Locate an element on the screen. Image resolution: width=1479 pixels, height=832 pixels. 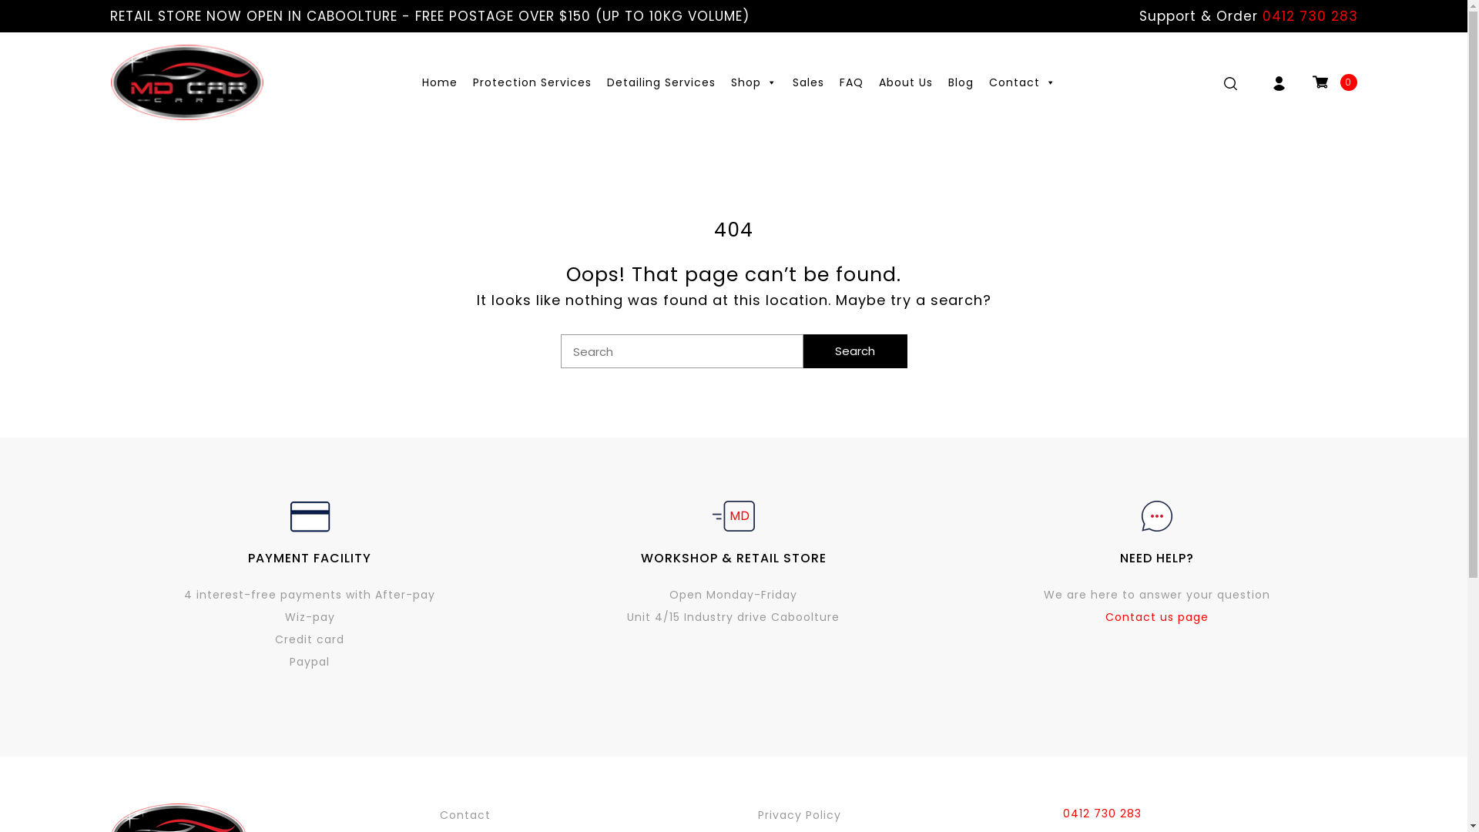
Protection Services is located at coordinates (532, 82).